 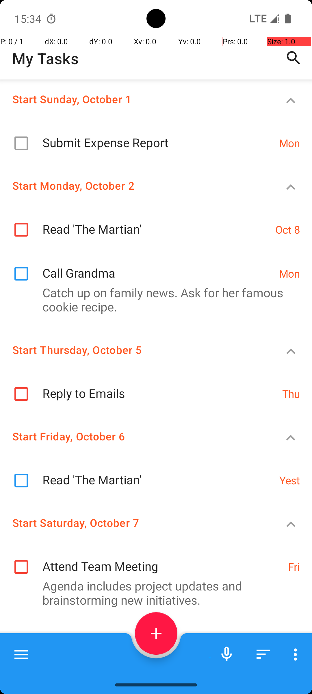 What do you see at coordinates (135, 350) in the screenshot?
I see `Start Thursday, October 5` at bounding box center [135, 350].